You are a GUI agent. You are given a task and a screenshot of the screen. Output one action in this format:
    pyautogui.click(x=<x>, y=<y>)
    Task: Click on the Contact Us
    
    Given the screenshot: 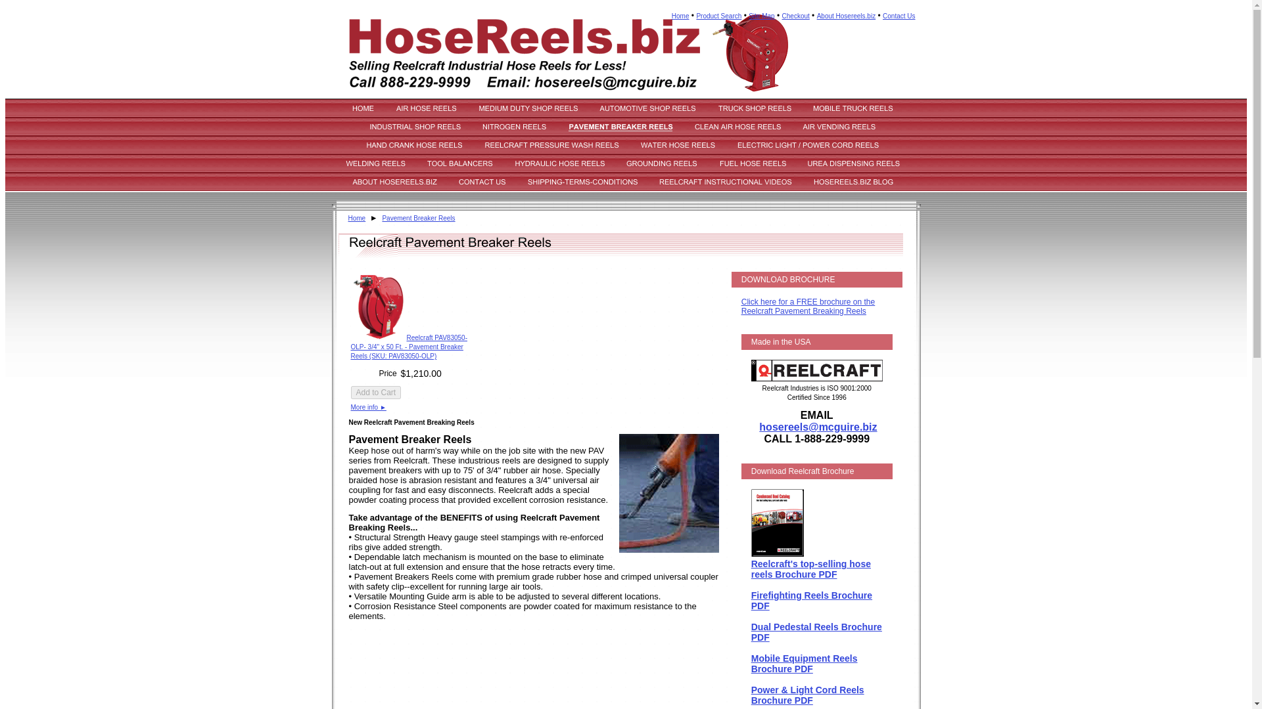 What is the action you would take?
    pyautogui.click(x=899, y=16)
    